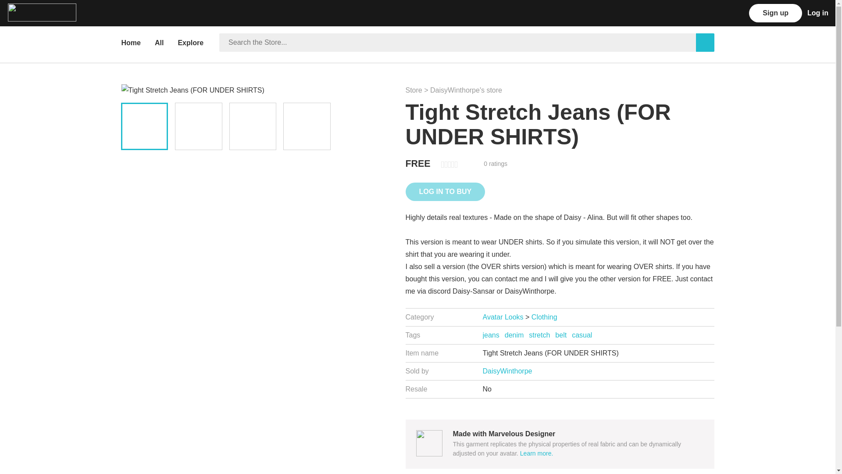 The width and height of the screenshot is (842, 474). What do you see at coordinates (539, 335) in the screenshot?
I see `stretch` at bounding box center [539, 335].